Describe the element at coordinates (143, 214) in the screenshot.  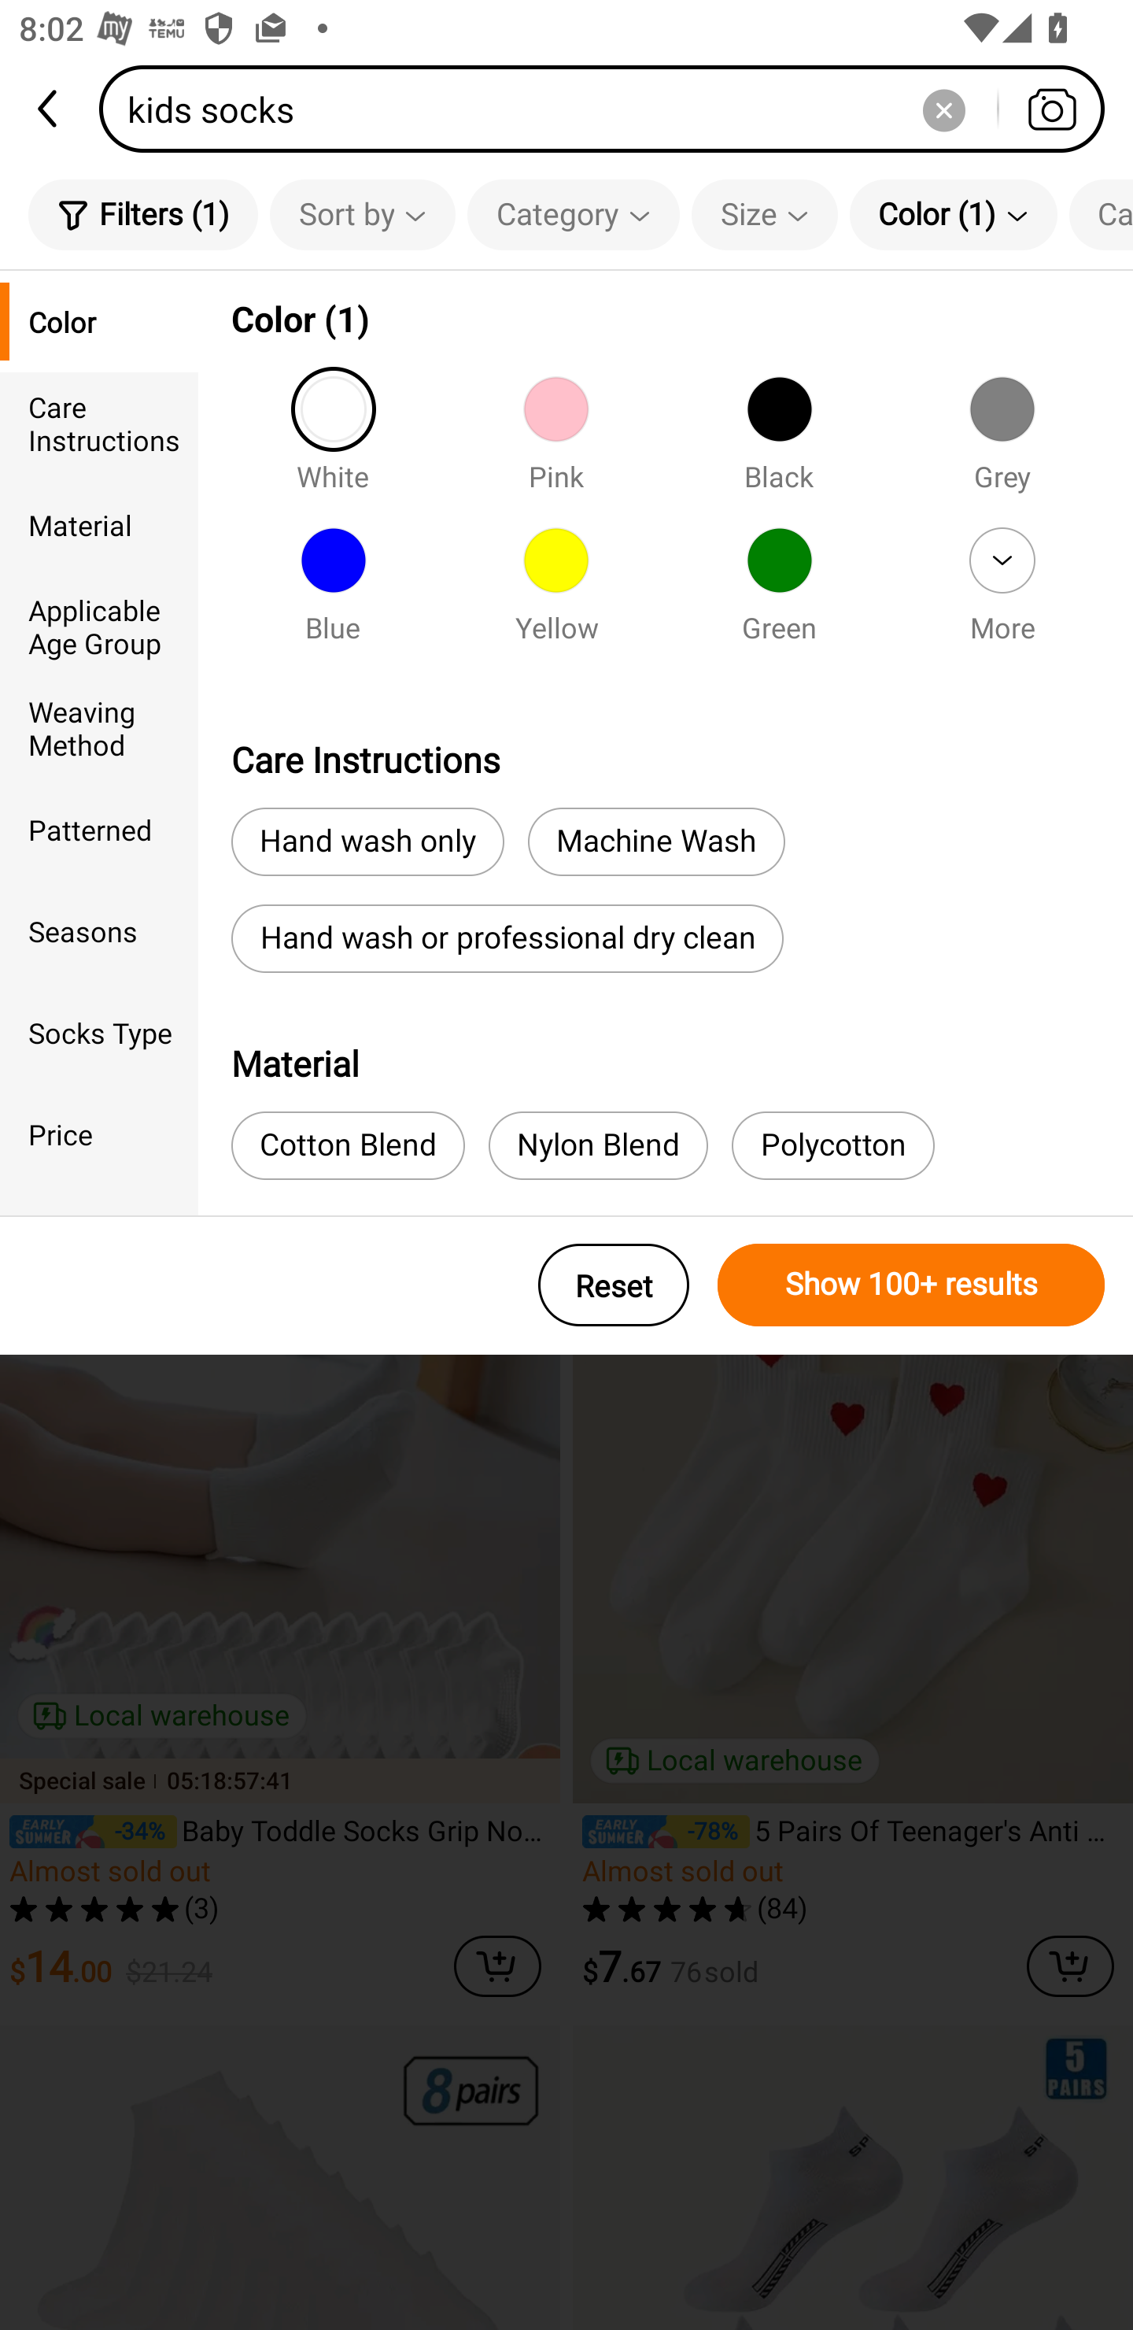
I see `Filters (1)` at that location.